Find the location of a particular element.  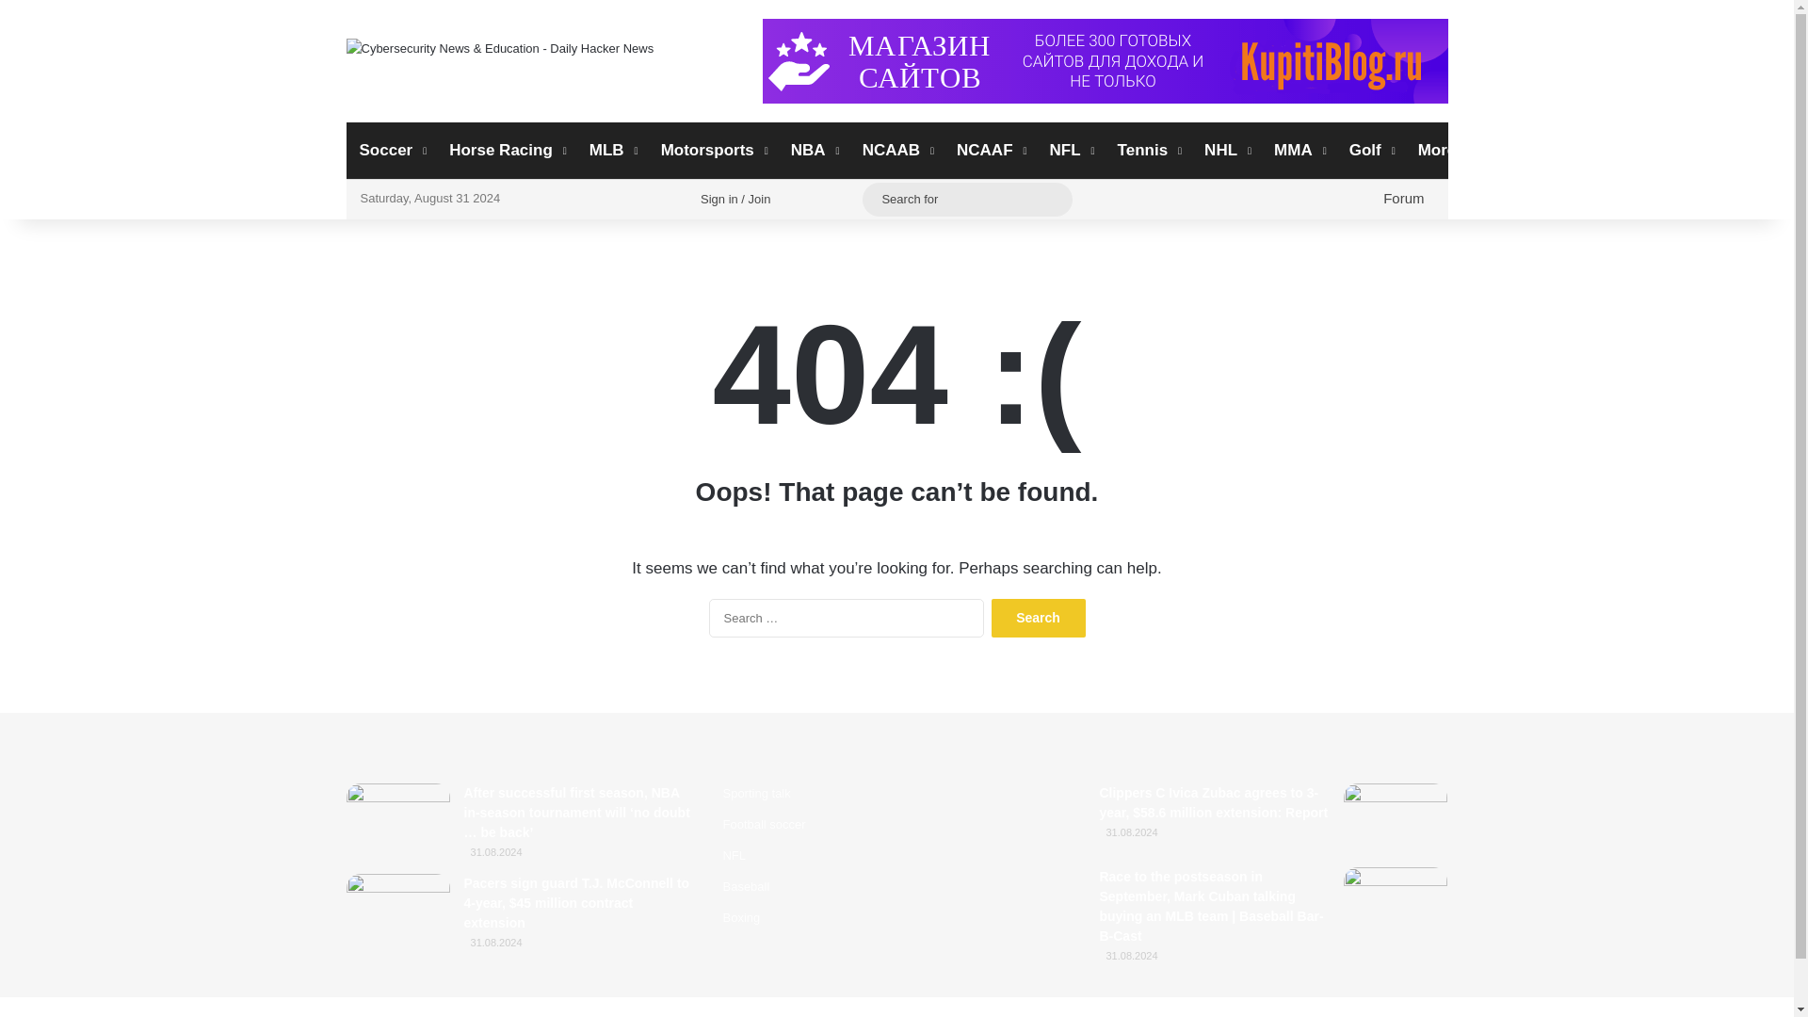

Motorsports is located at coordinates (712, 151).